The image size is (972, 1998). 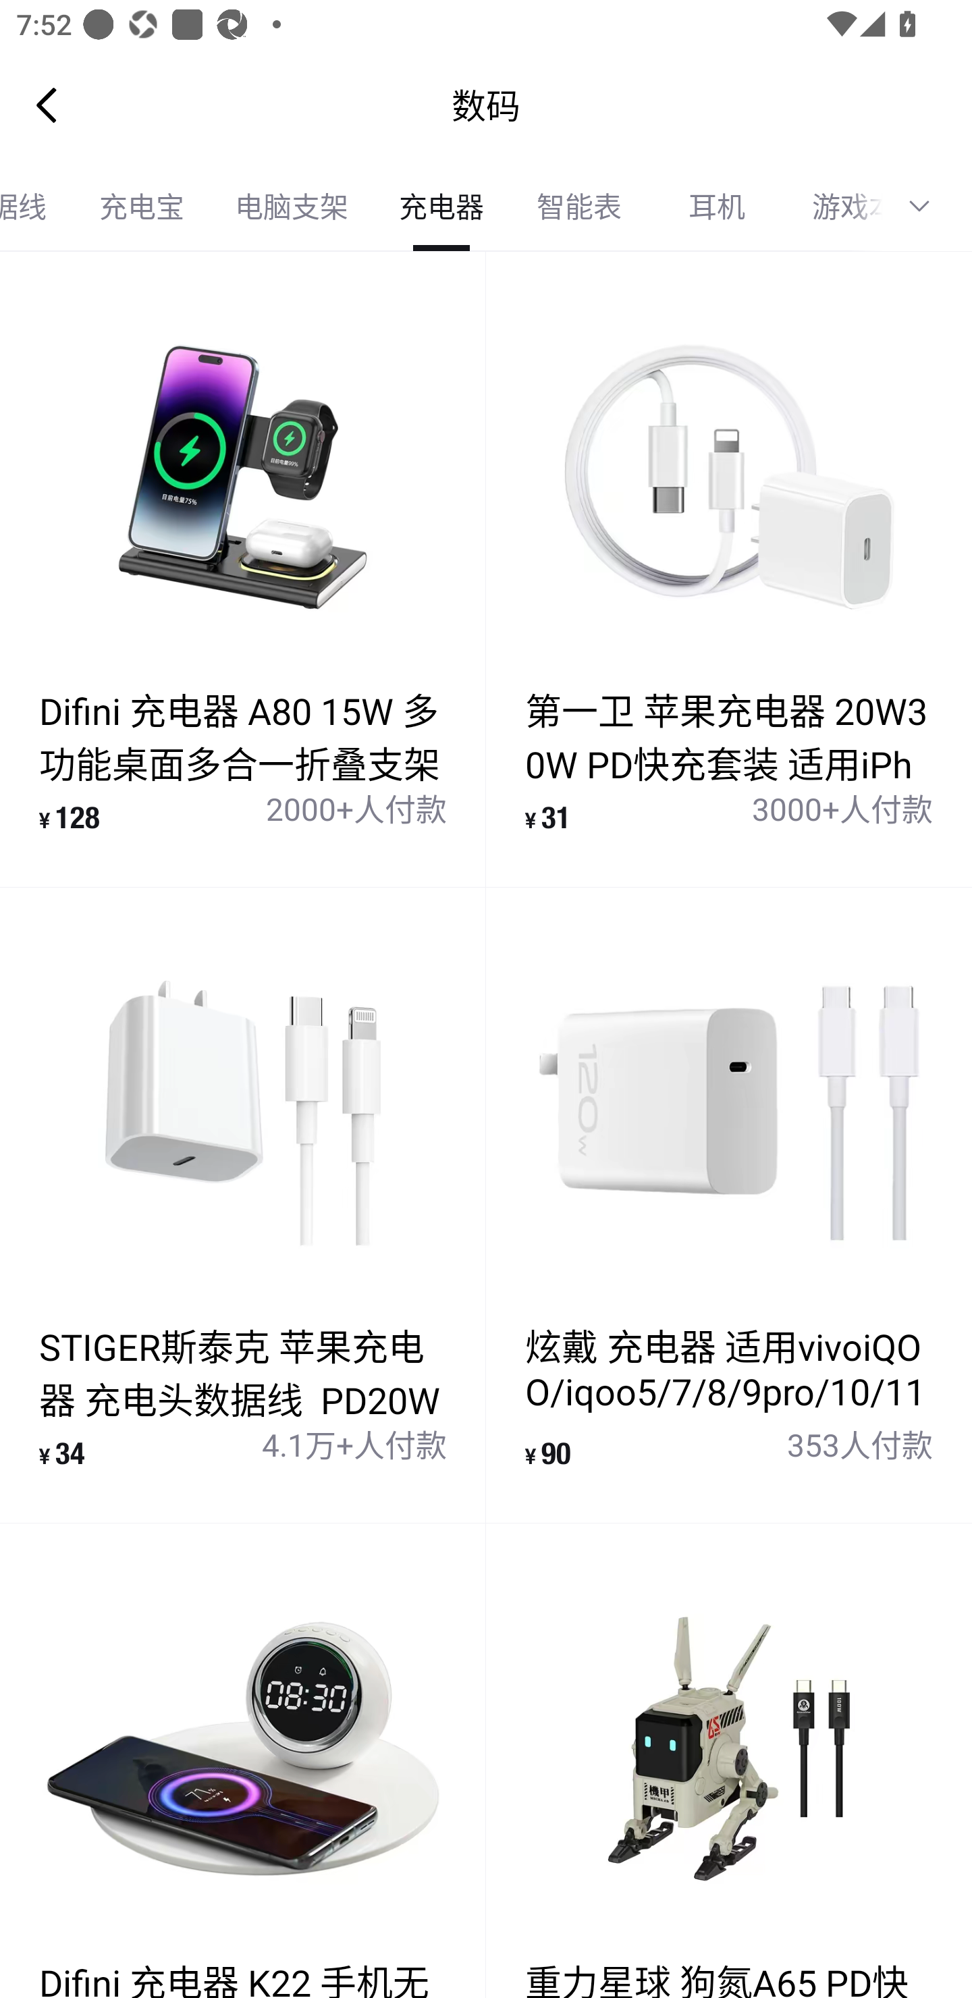 I want to click on 充电器, so click(x=441, y=207).